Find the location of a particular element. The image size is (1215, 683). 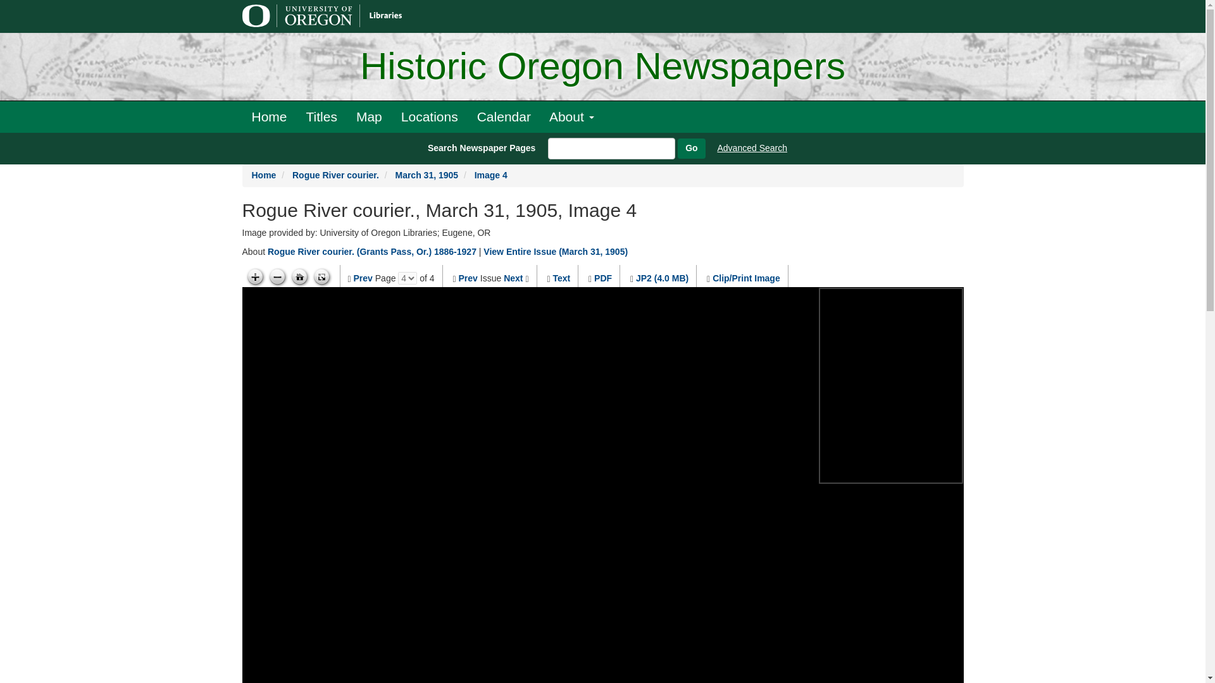

Image 4 is located at coordinates (491, 175).